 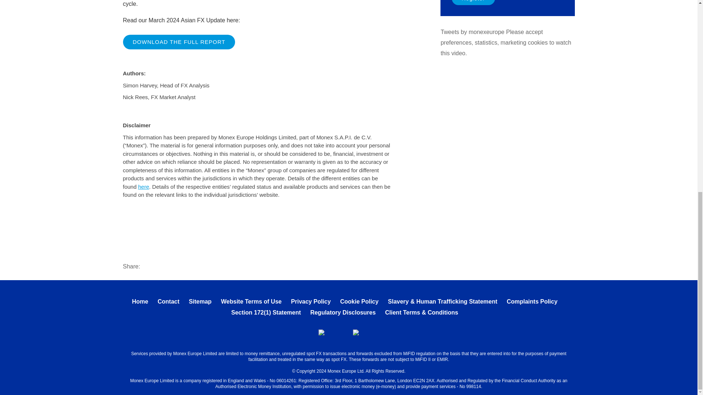 I want to click on Sitemap, so click(x=200, y=301).